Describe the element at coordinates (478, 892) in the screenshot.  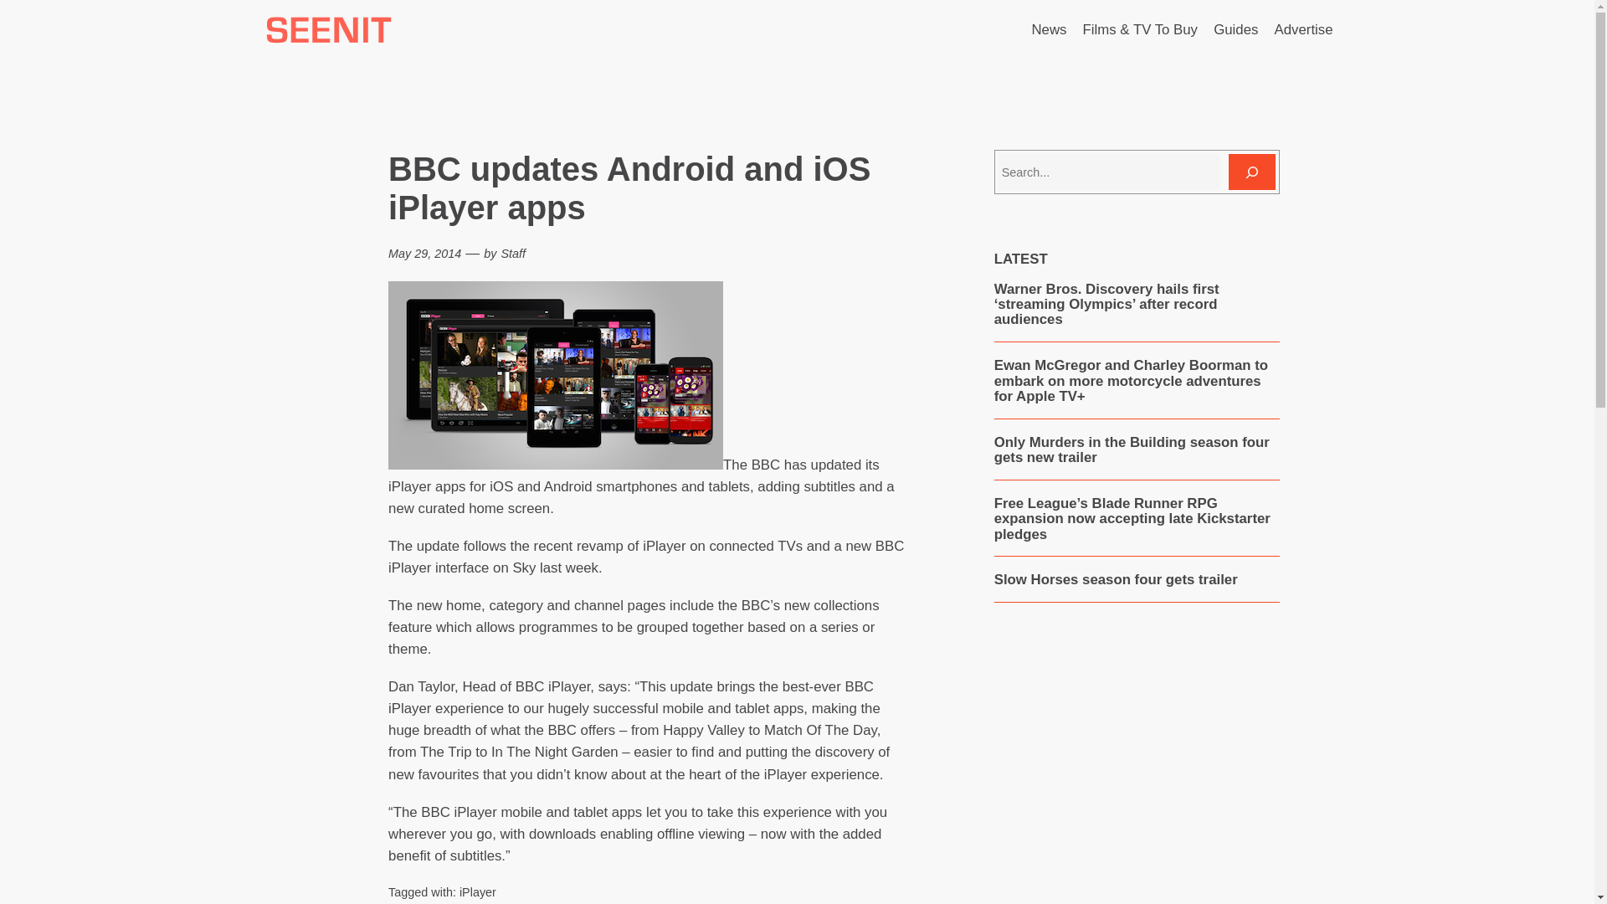
I see `iPlayer` at that location.